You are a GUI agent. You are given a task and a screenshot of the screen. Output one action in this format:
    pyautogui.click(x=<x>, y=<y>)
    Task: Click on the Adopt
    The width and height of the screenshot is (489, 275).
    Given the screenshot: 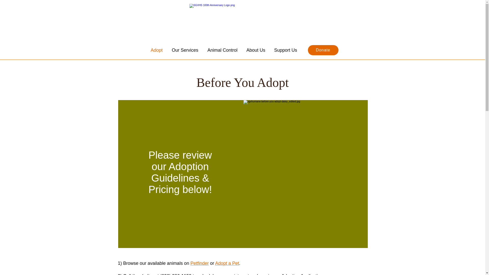 What is the action you would take?
    pyautogui.click(x=157, y=50)
    